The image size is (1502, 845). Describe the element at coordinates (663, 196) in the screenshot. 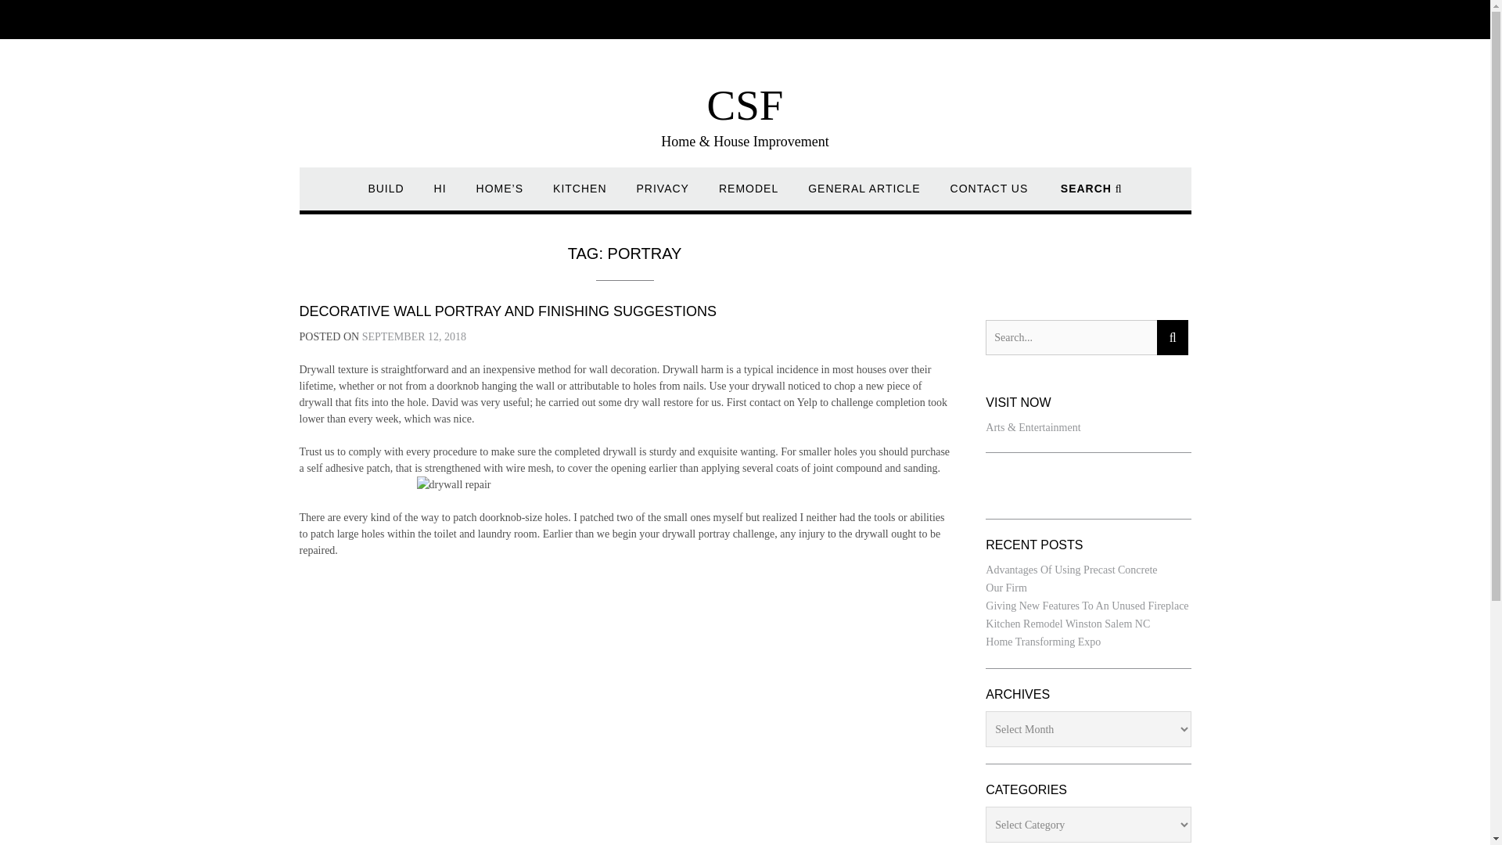

I see `PRIVACY` at that location.